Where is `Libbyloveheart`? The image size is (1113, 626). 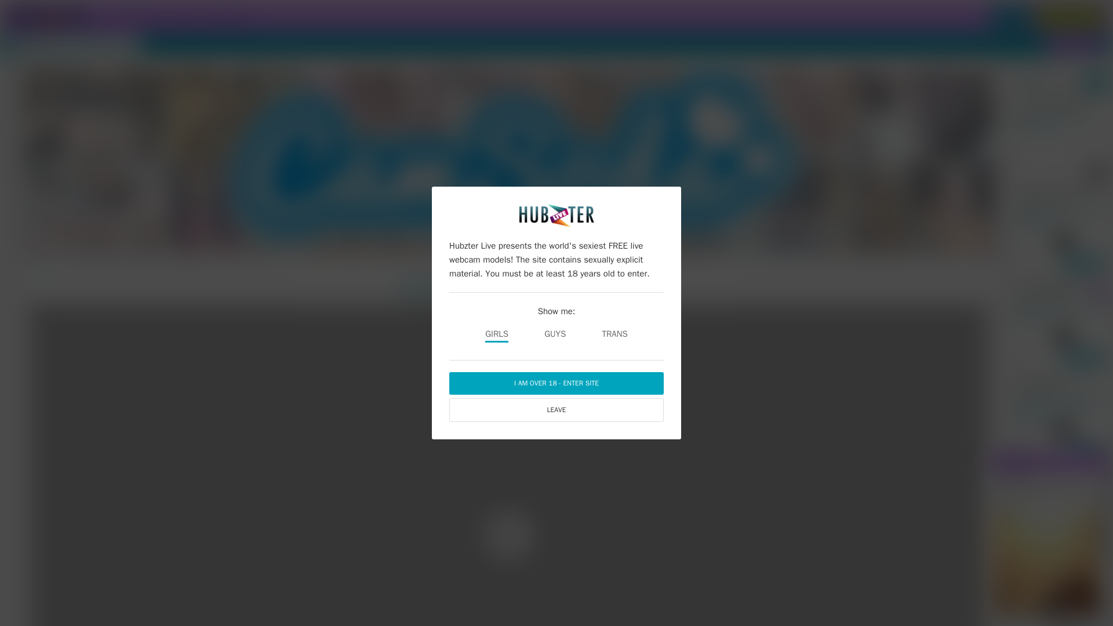
Libbyloveheart is located at coordinates (453, 288).